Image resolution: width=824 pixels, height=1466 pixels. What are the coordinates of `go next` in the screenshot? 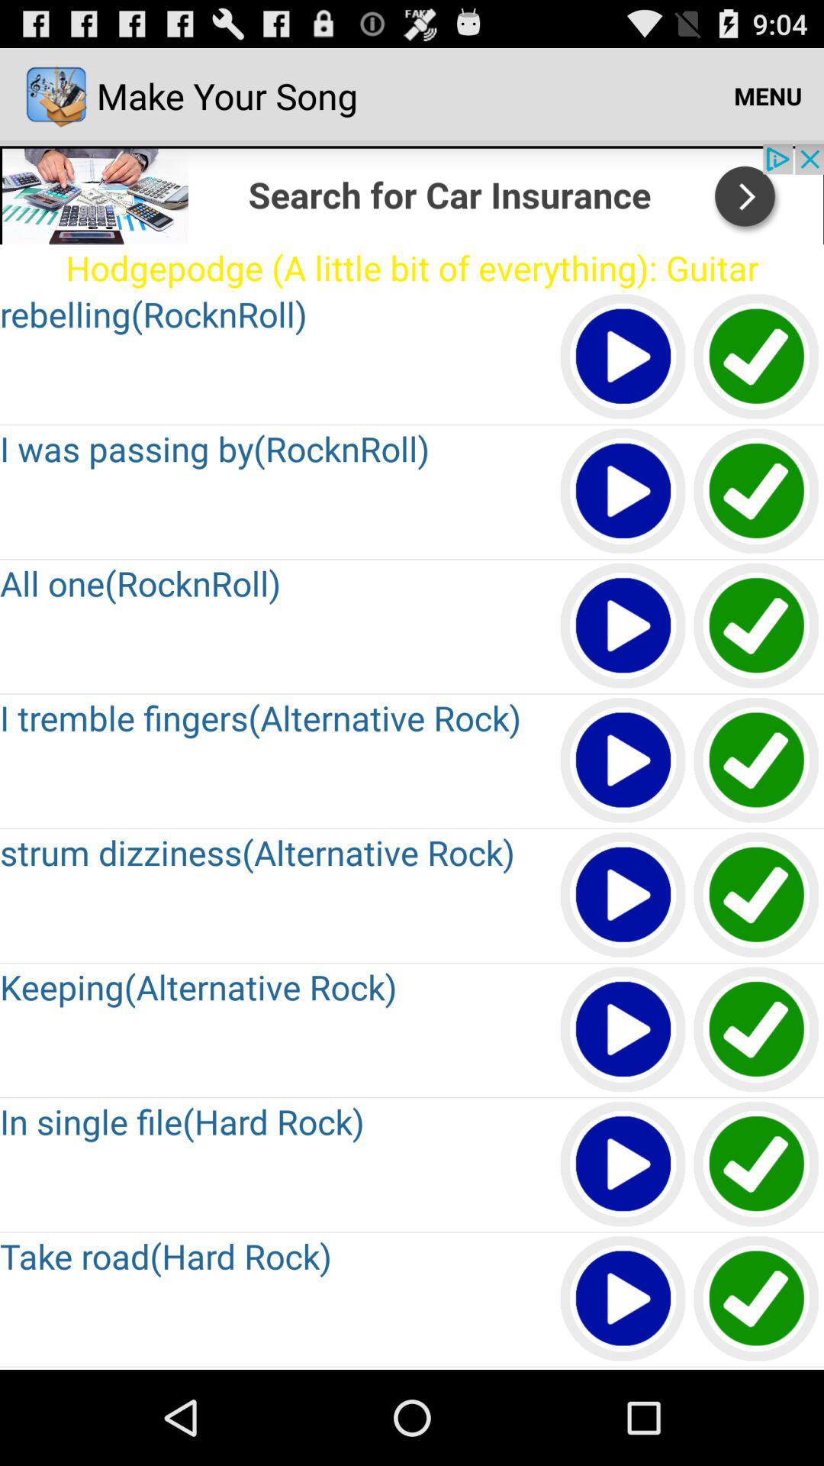 It's located at (412, 194).